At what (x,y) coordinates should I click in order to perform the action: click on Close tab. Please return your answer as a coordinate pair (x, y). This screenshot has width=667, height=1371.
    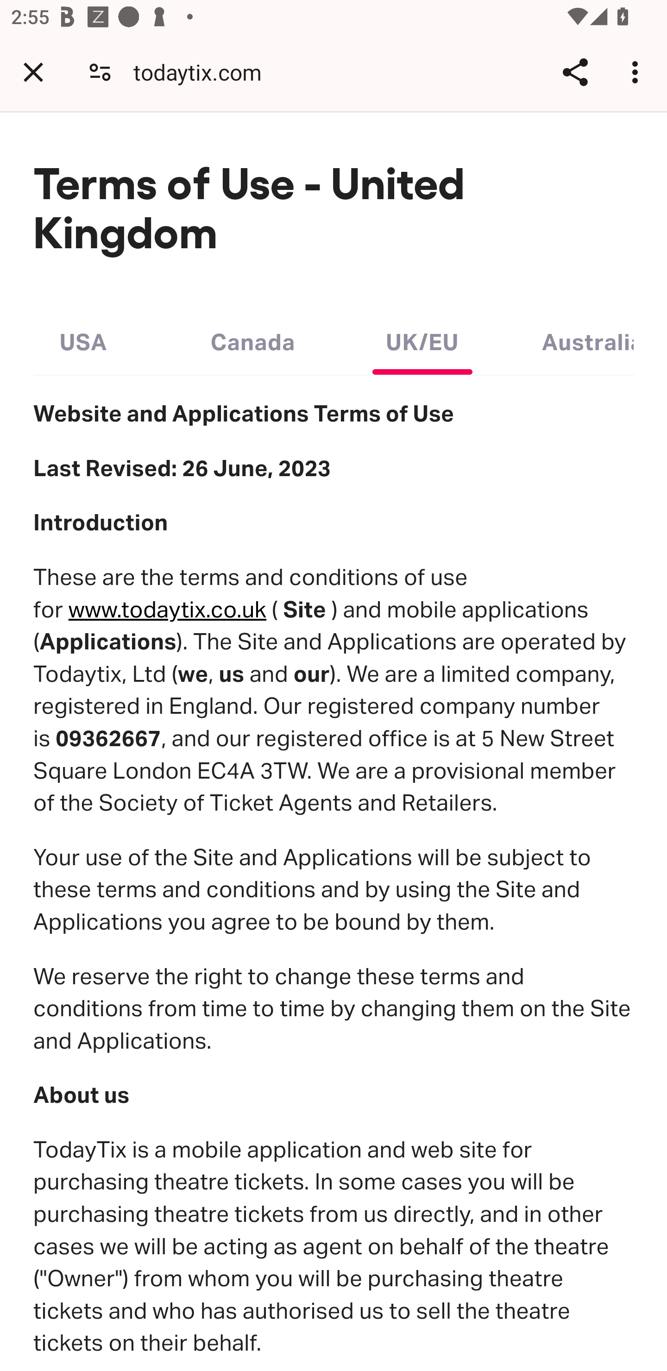
    Looking at the image, I should click on (33, 72).